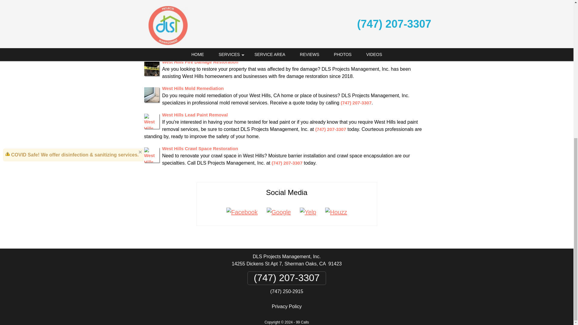 This screenshot has width=578, height=325. What do you see at coordinates (279, 212) in the screenshot?
I see `Google` at bounding box center [279, 212].